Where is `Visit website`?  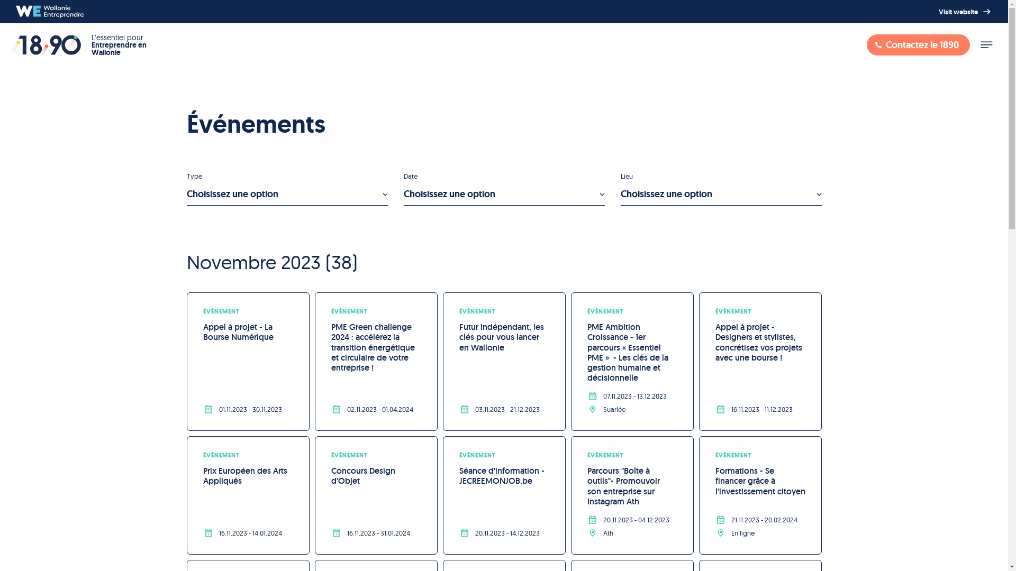
Visit website is located at coordinates (966, 12).